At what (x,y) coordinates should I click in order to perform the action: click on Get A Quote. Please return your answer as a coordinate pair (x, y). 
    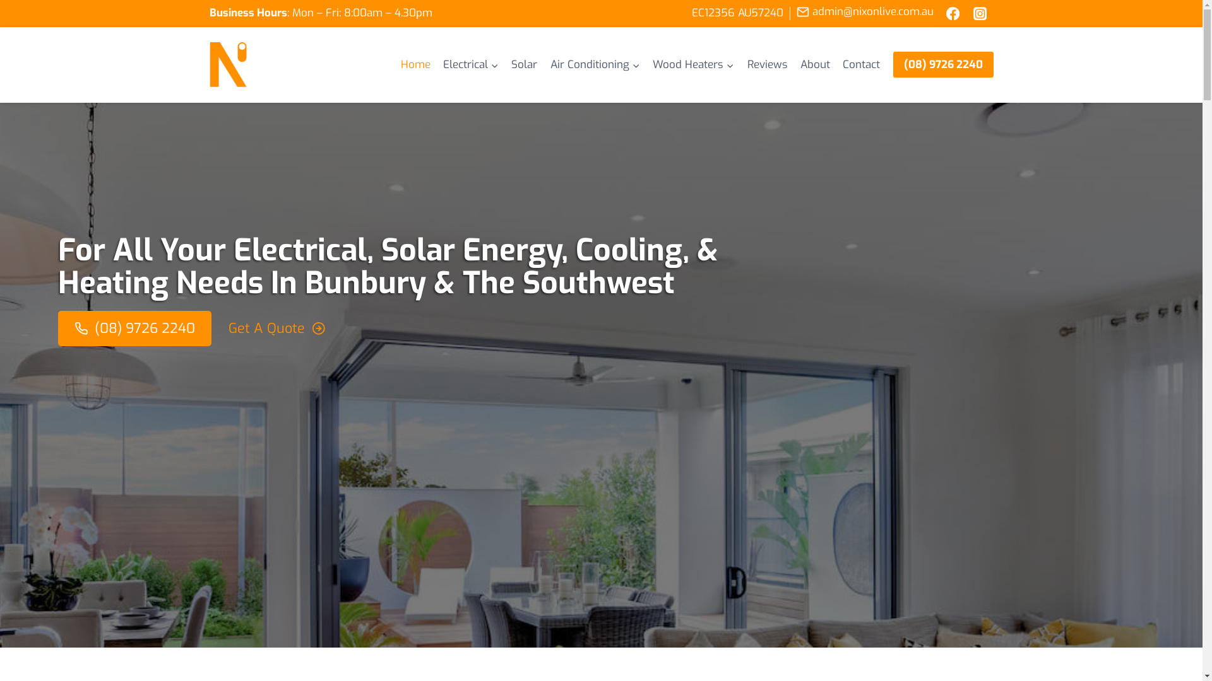
    Looking at the image, I should click on (276, 329).